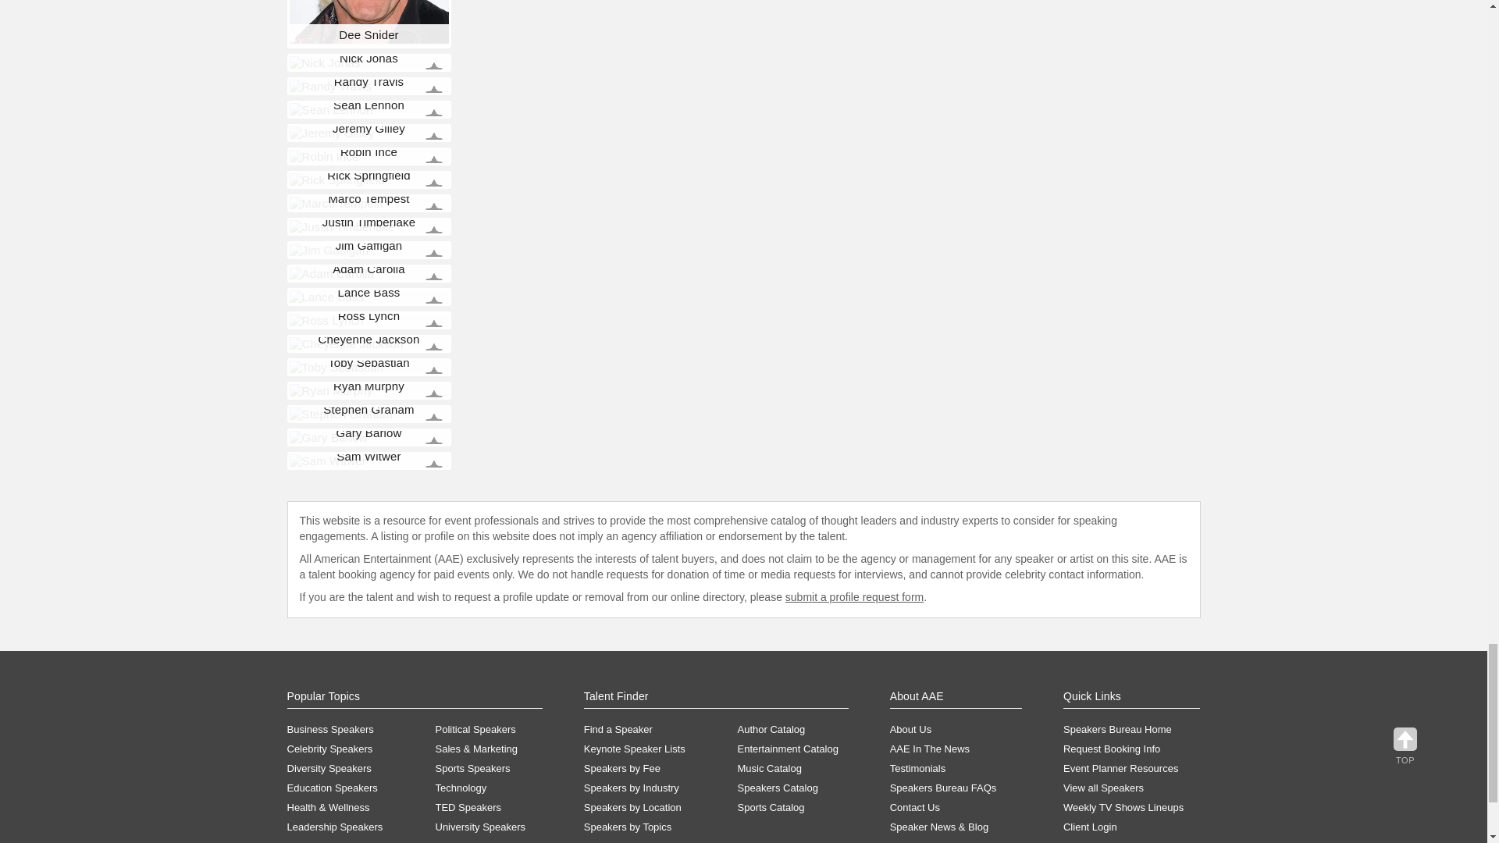 The height and width of the screenshot is (843, 1499). I want to click on Nick Jonas, so click(324, 62).